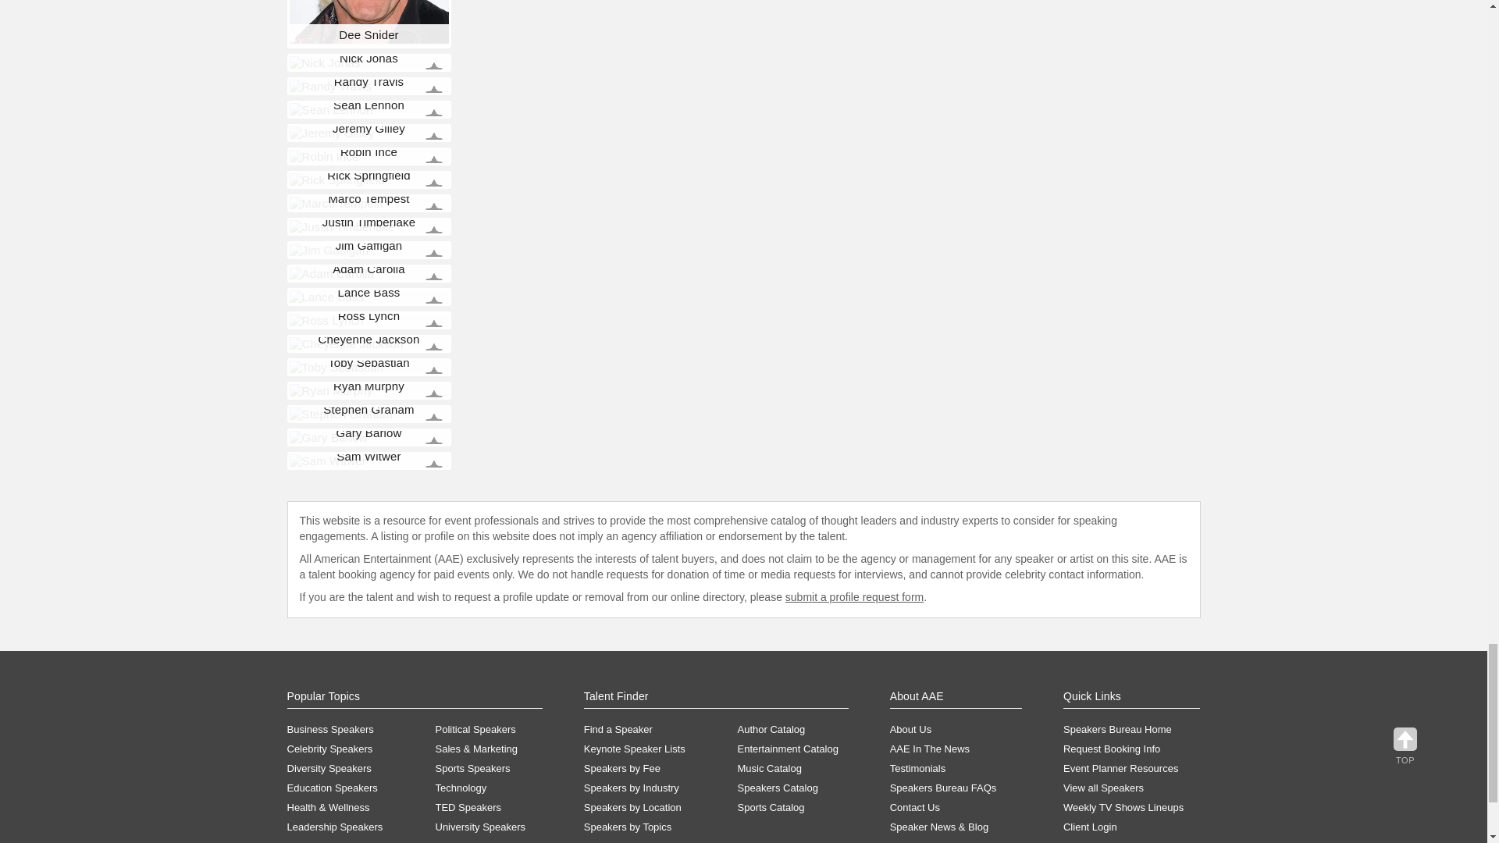 The height and width of the screenshot is (843, 1499). I want to click on Nick Jonas, so click(324, 62).